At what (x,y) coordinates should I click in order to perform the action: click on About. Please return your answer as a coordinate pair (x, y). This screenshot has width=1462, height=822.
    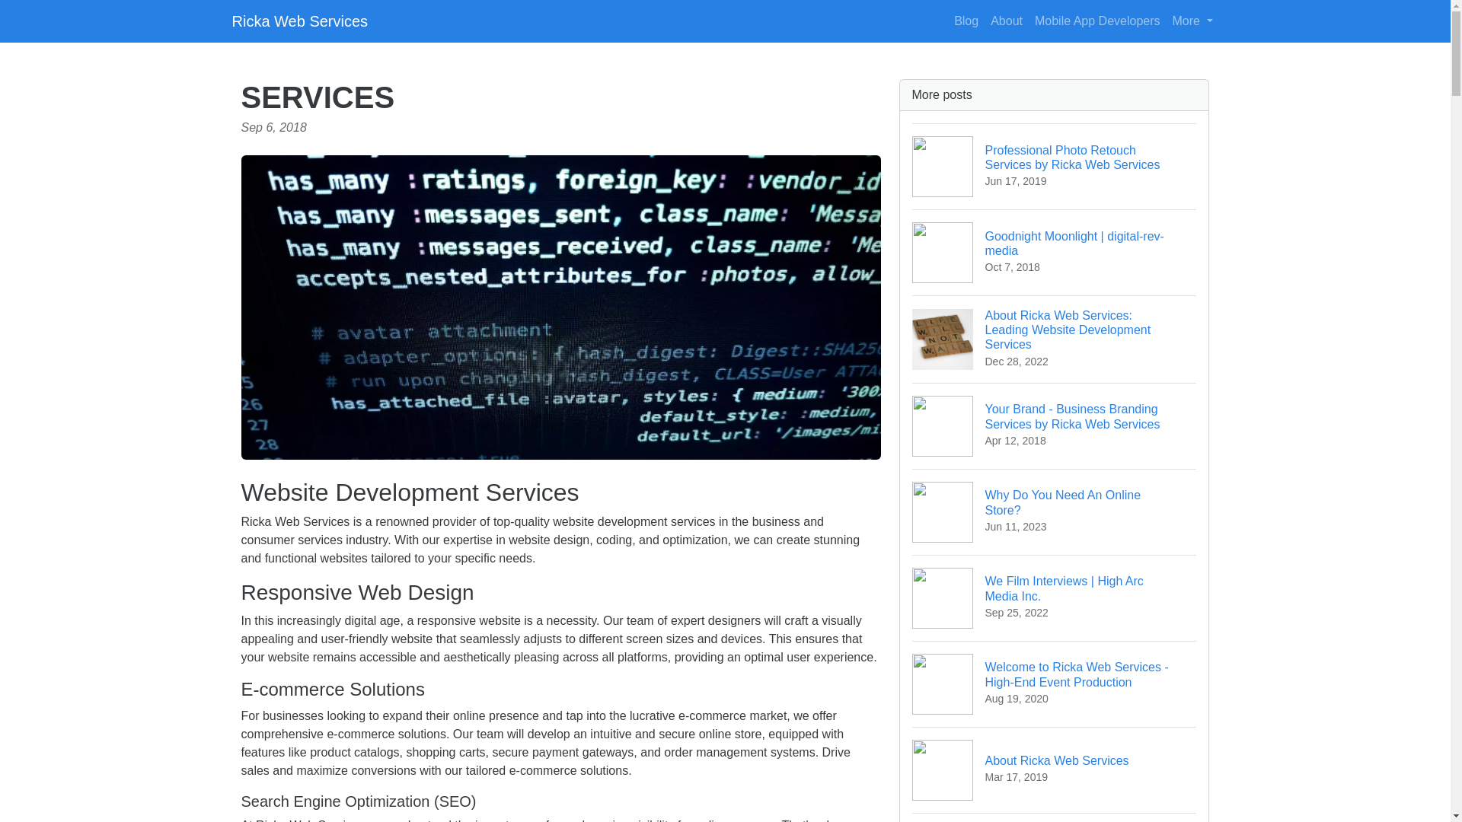
    Looking at the image, I should click on (966, 21).